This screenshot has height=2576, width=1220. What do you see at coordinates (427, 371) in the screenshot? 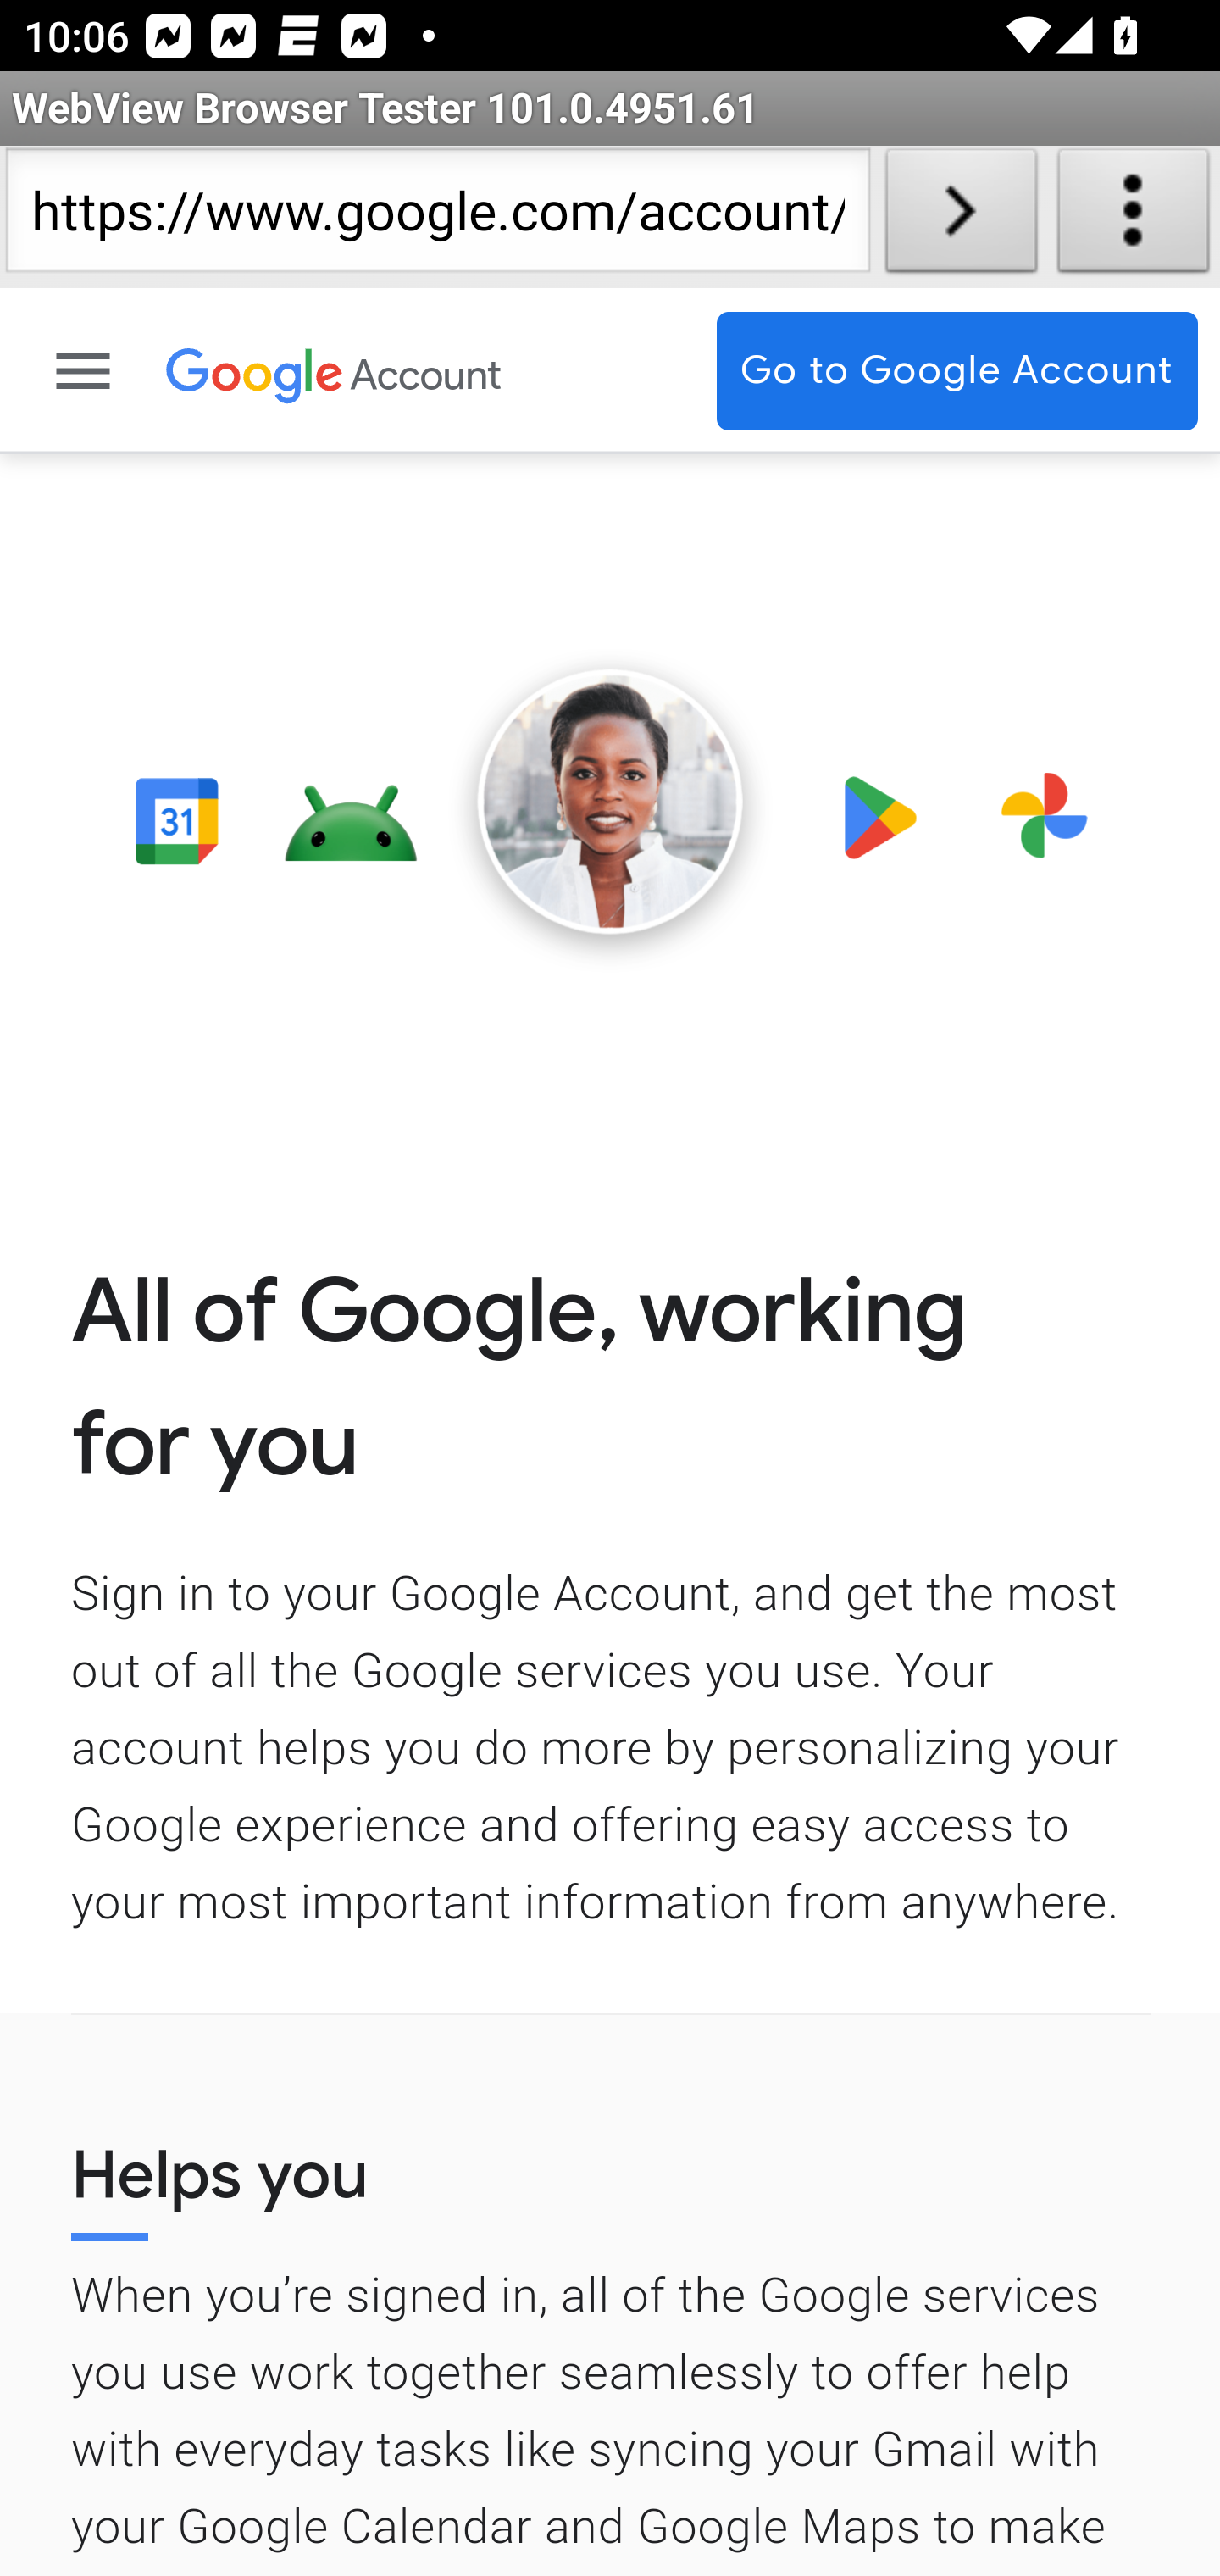
I see `Google Account Account` at bounding box center [427, 371].